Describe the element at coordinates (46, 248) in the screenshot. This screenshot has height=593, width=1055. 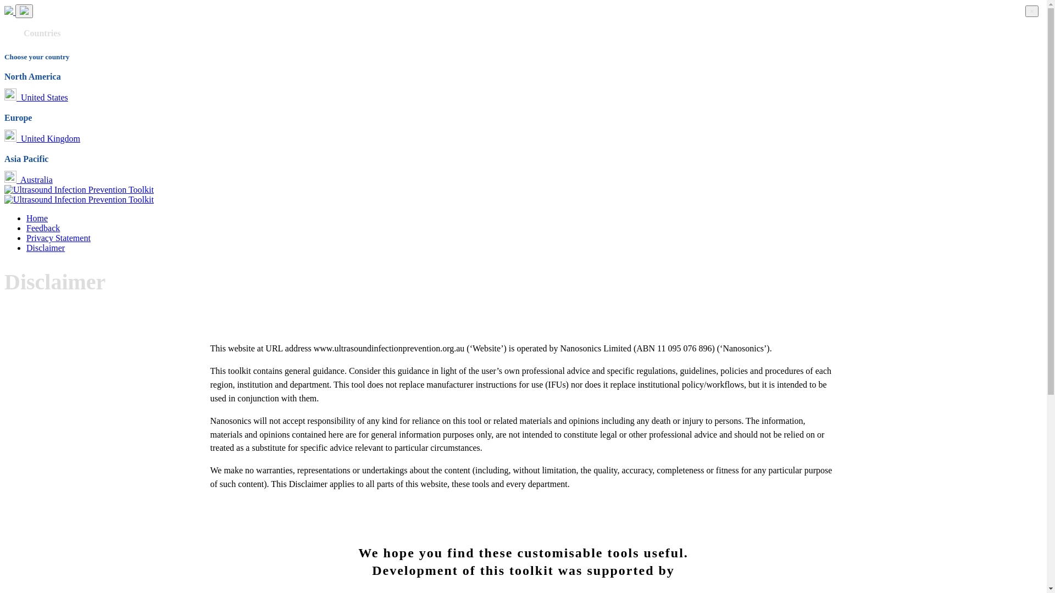
I see `Disclaimer` at that location.